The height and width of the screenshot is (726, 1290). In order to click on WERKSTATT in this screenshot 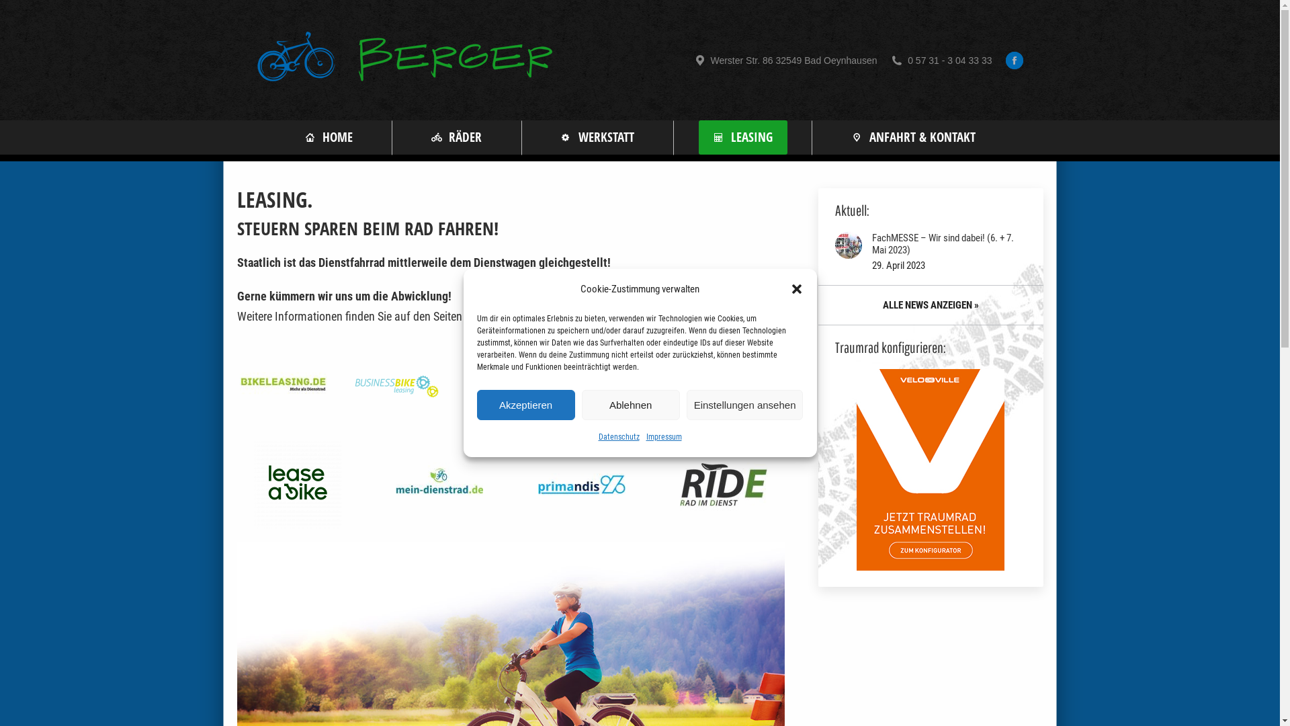, I will do `click(598, 137)`.